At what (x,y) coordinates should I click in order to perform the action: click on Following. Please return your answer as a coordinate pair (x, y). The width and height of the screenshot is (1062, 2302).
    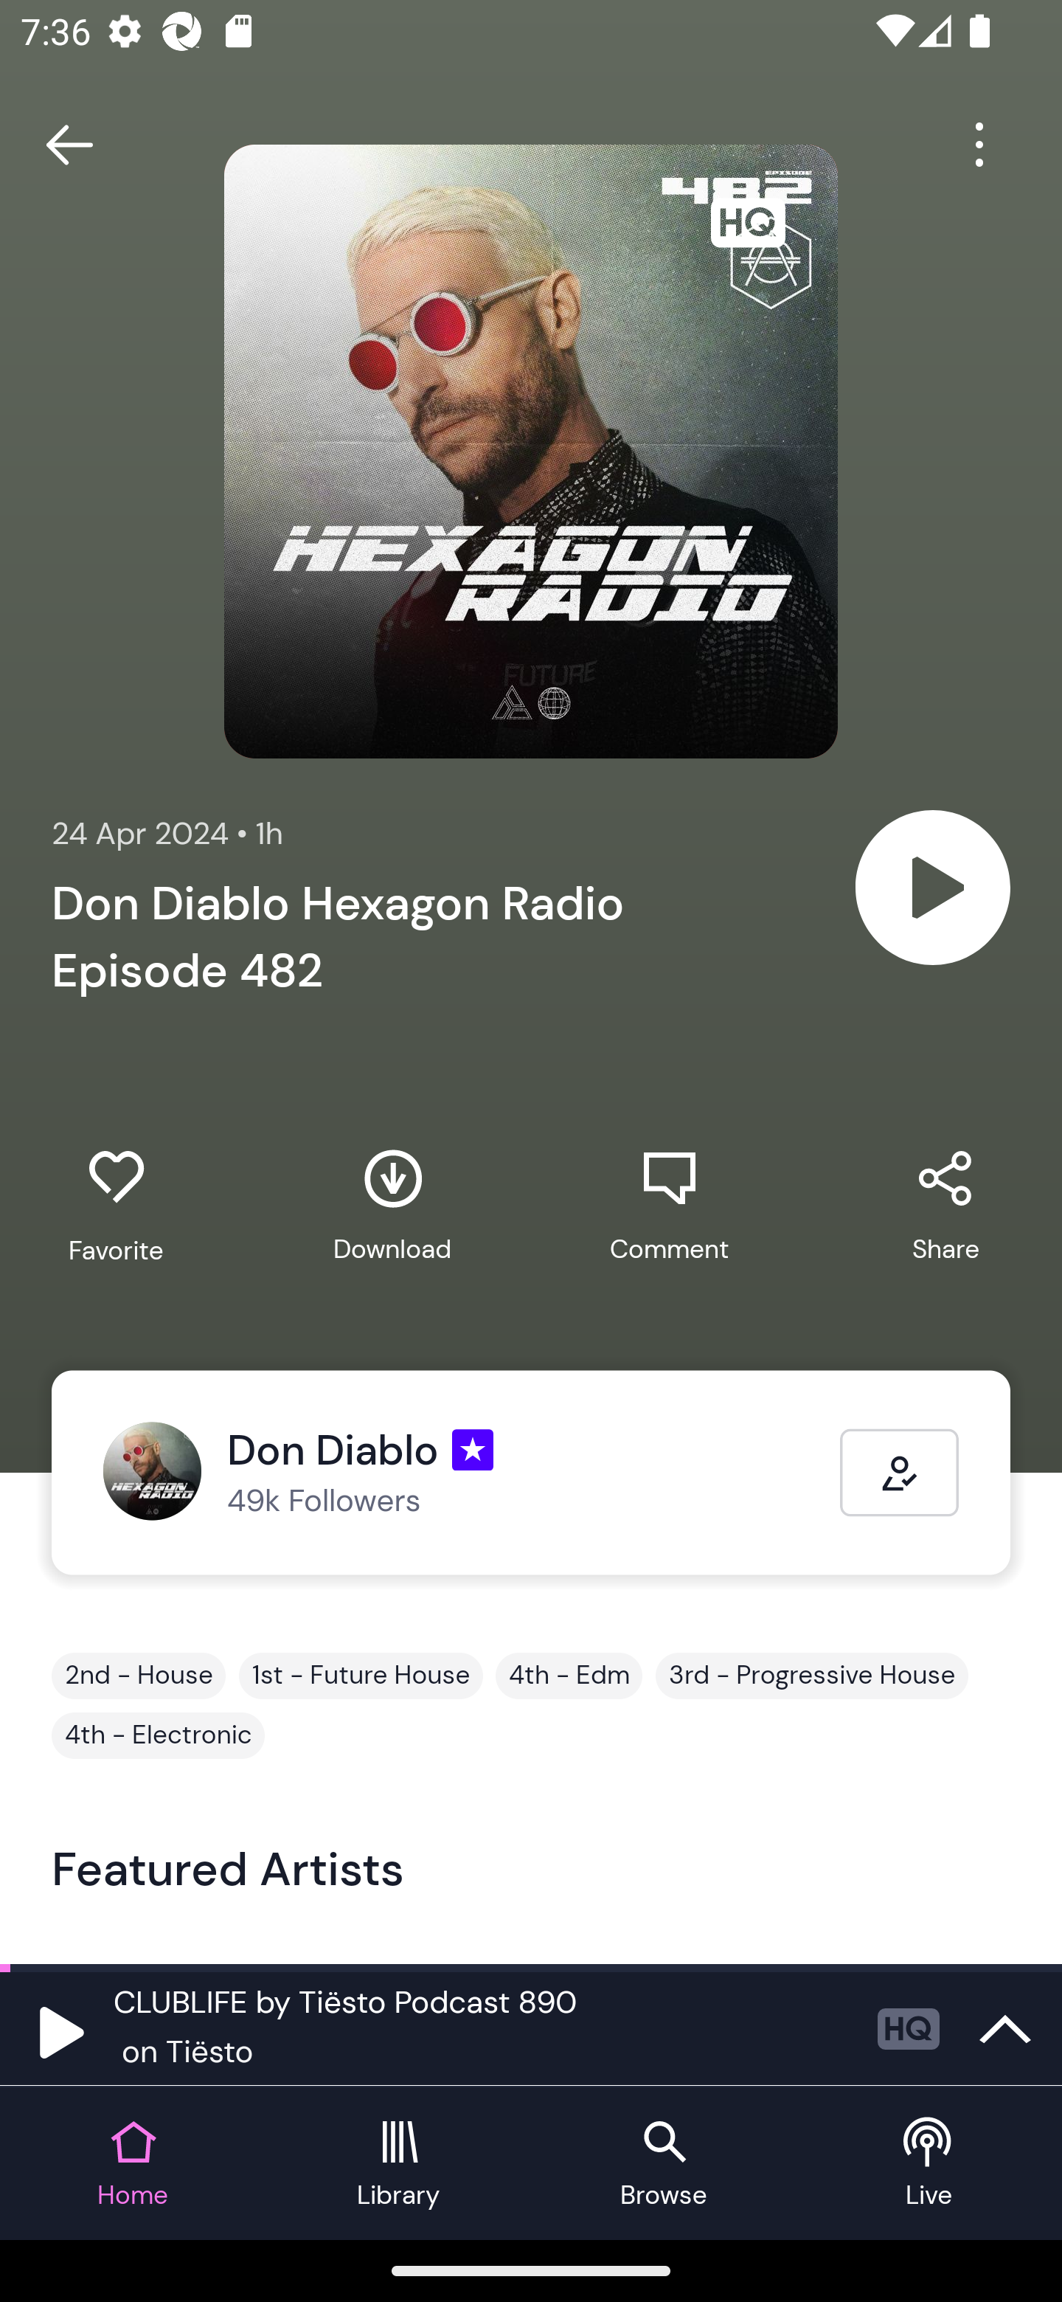
    Looking at the image, I should click on (900, 1473).